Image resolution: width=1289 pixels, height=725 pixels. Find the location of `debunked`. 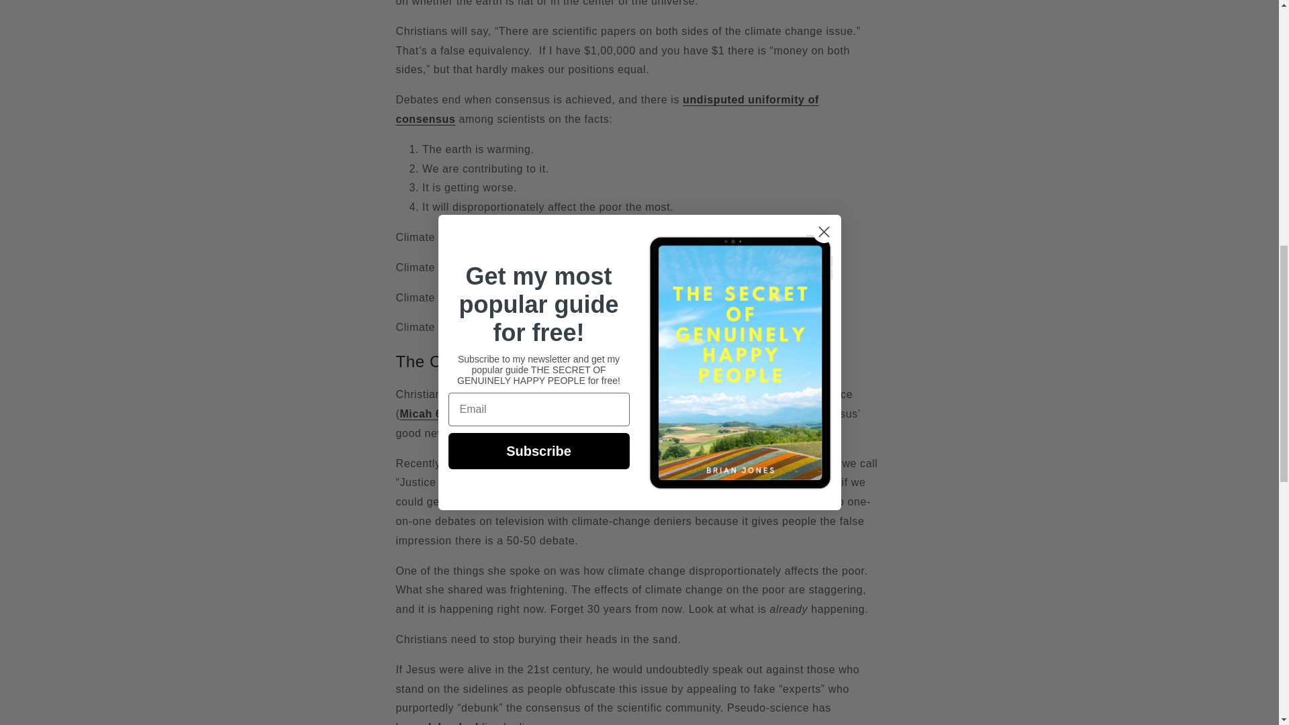

debunked is located at coordinates (451, 723).